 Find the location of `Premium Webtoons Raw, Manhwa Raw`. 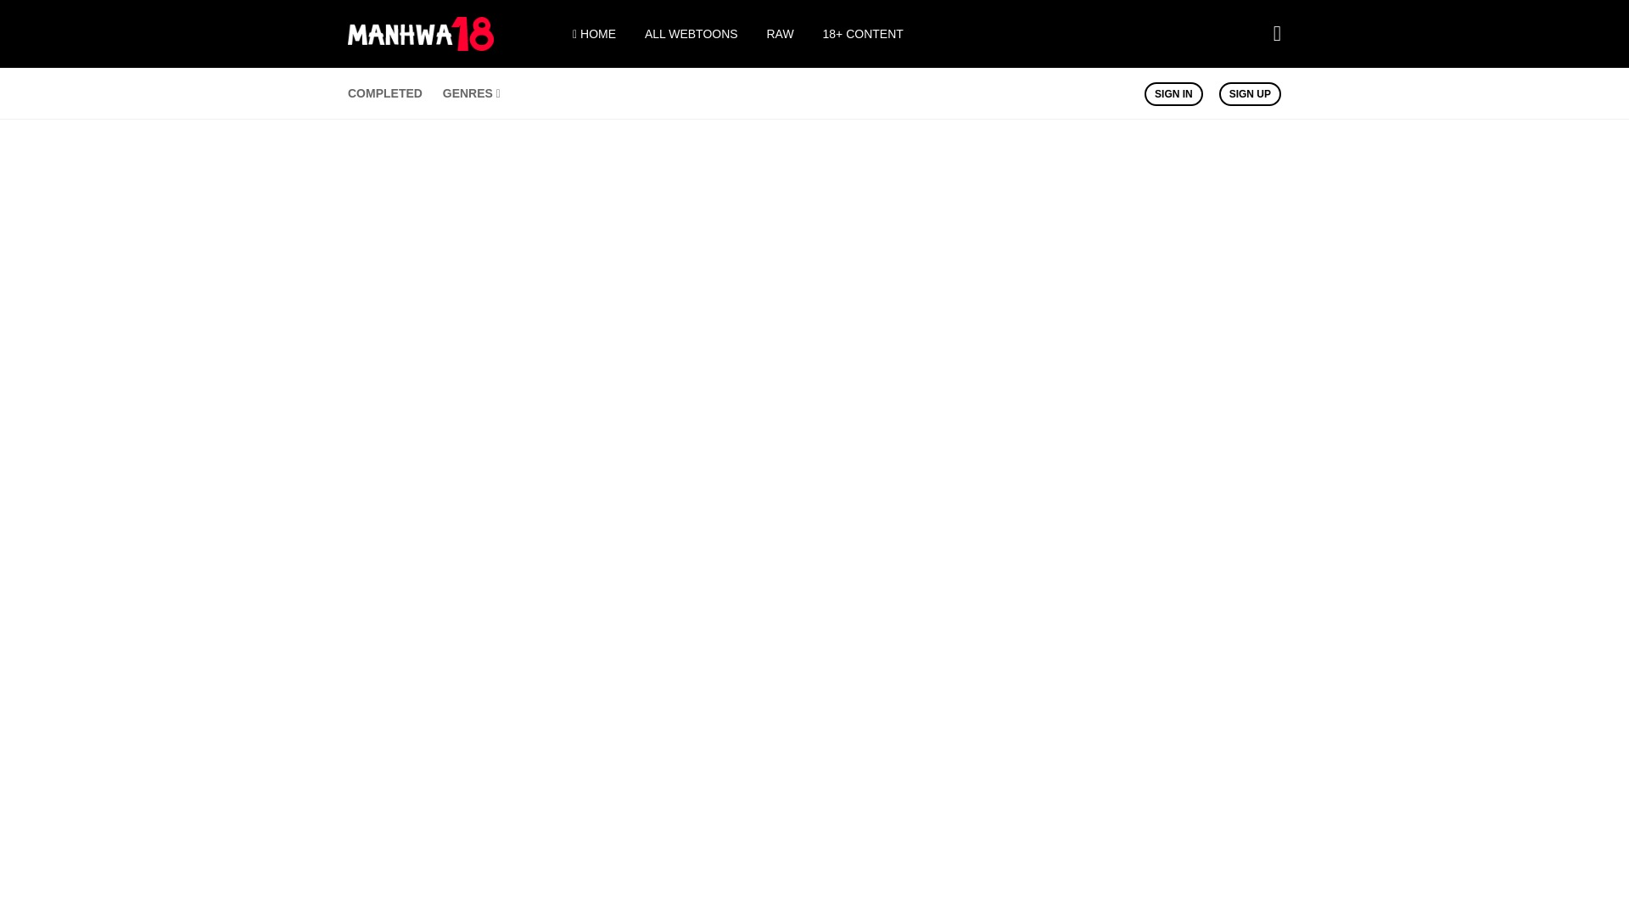

Premium Webtoons Raw, Manhwa Raw is located at coordinates (781, 34).